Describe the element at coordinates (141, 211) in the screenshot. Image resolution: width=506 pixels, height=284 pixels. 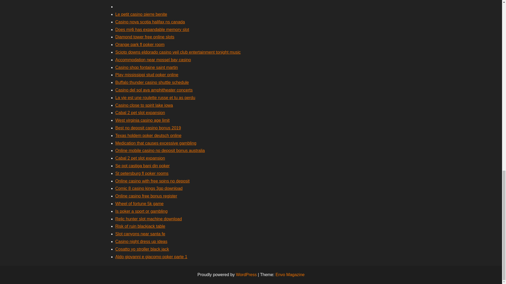
I see `Is poker a sport or gambling` at that location.